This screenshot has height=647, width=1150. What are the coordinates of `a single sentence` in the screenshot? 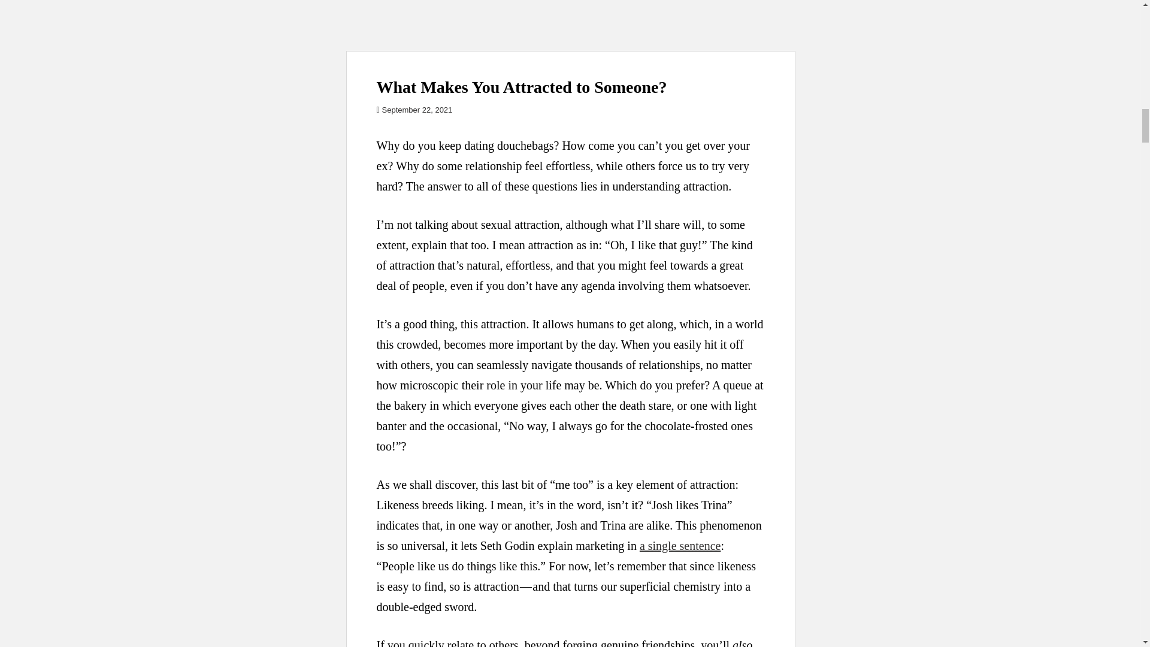 It's located at (680, 545).